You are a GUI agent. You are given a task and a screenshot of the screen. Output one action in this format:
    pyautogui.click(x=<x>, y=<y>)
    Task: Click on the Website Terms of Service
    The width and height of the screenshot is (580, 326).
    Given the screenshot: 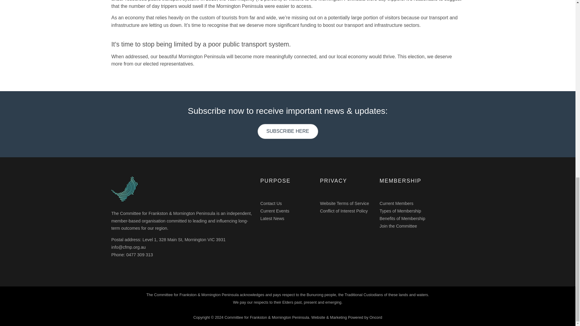 What is the action you would take?
    pyautogui.click(x=344, y=203)
    